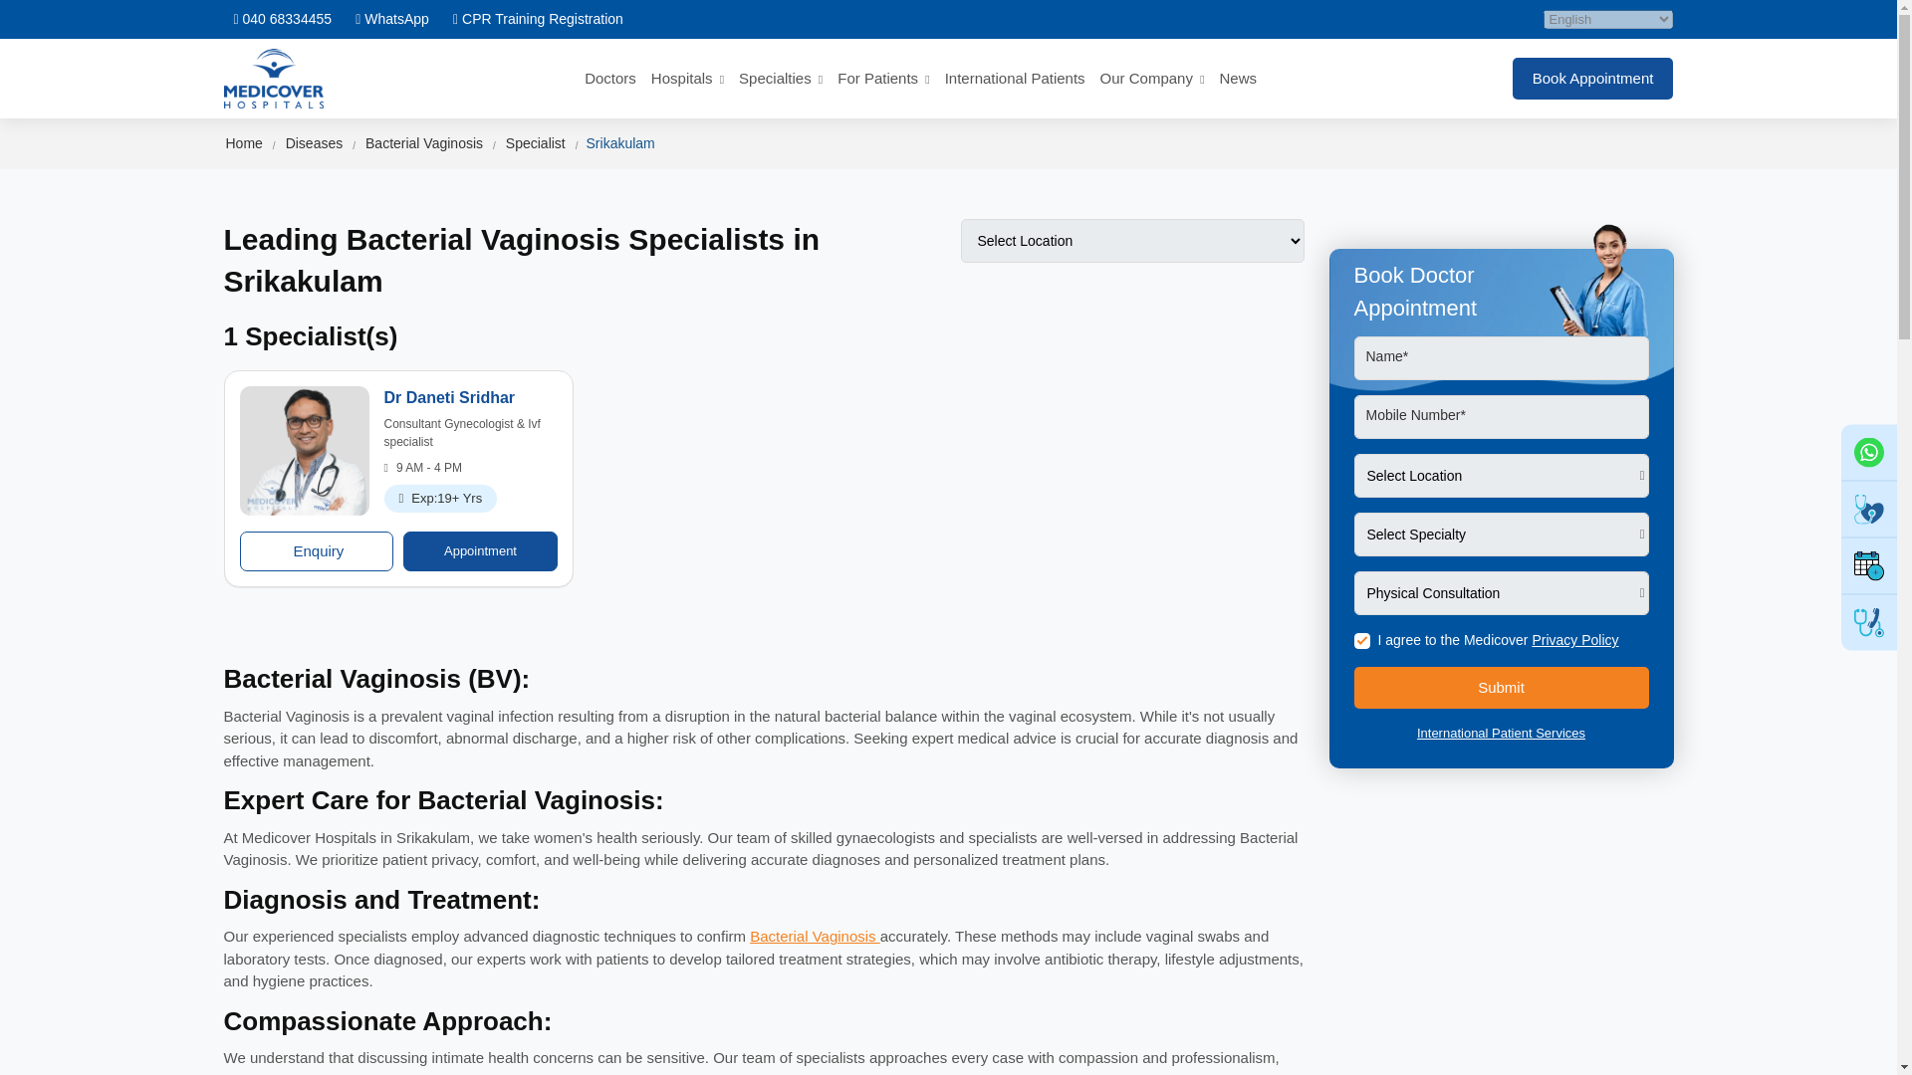 The height and width of the screenshot is (1075, 1912). What do you see at coordinates (317, 550) in the screenshot?
I see ` Enquiry` at bounding box center [317, 550].